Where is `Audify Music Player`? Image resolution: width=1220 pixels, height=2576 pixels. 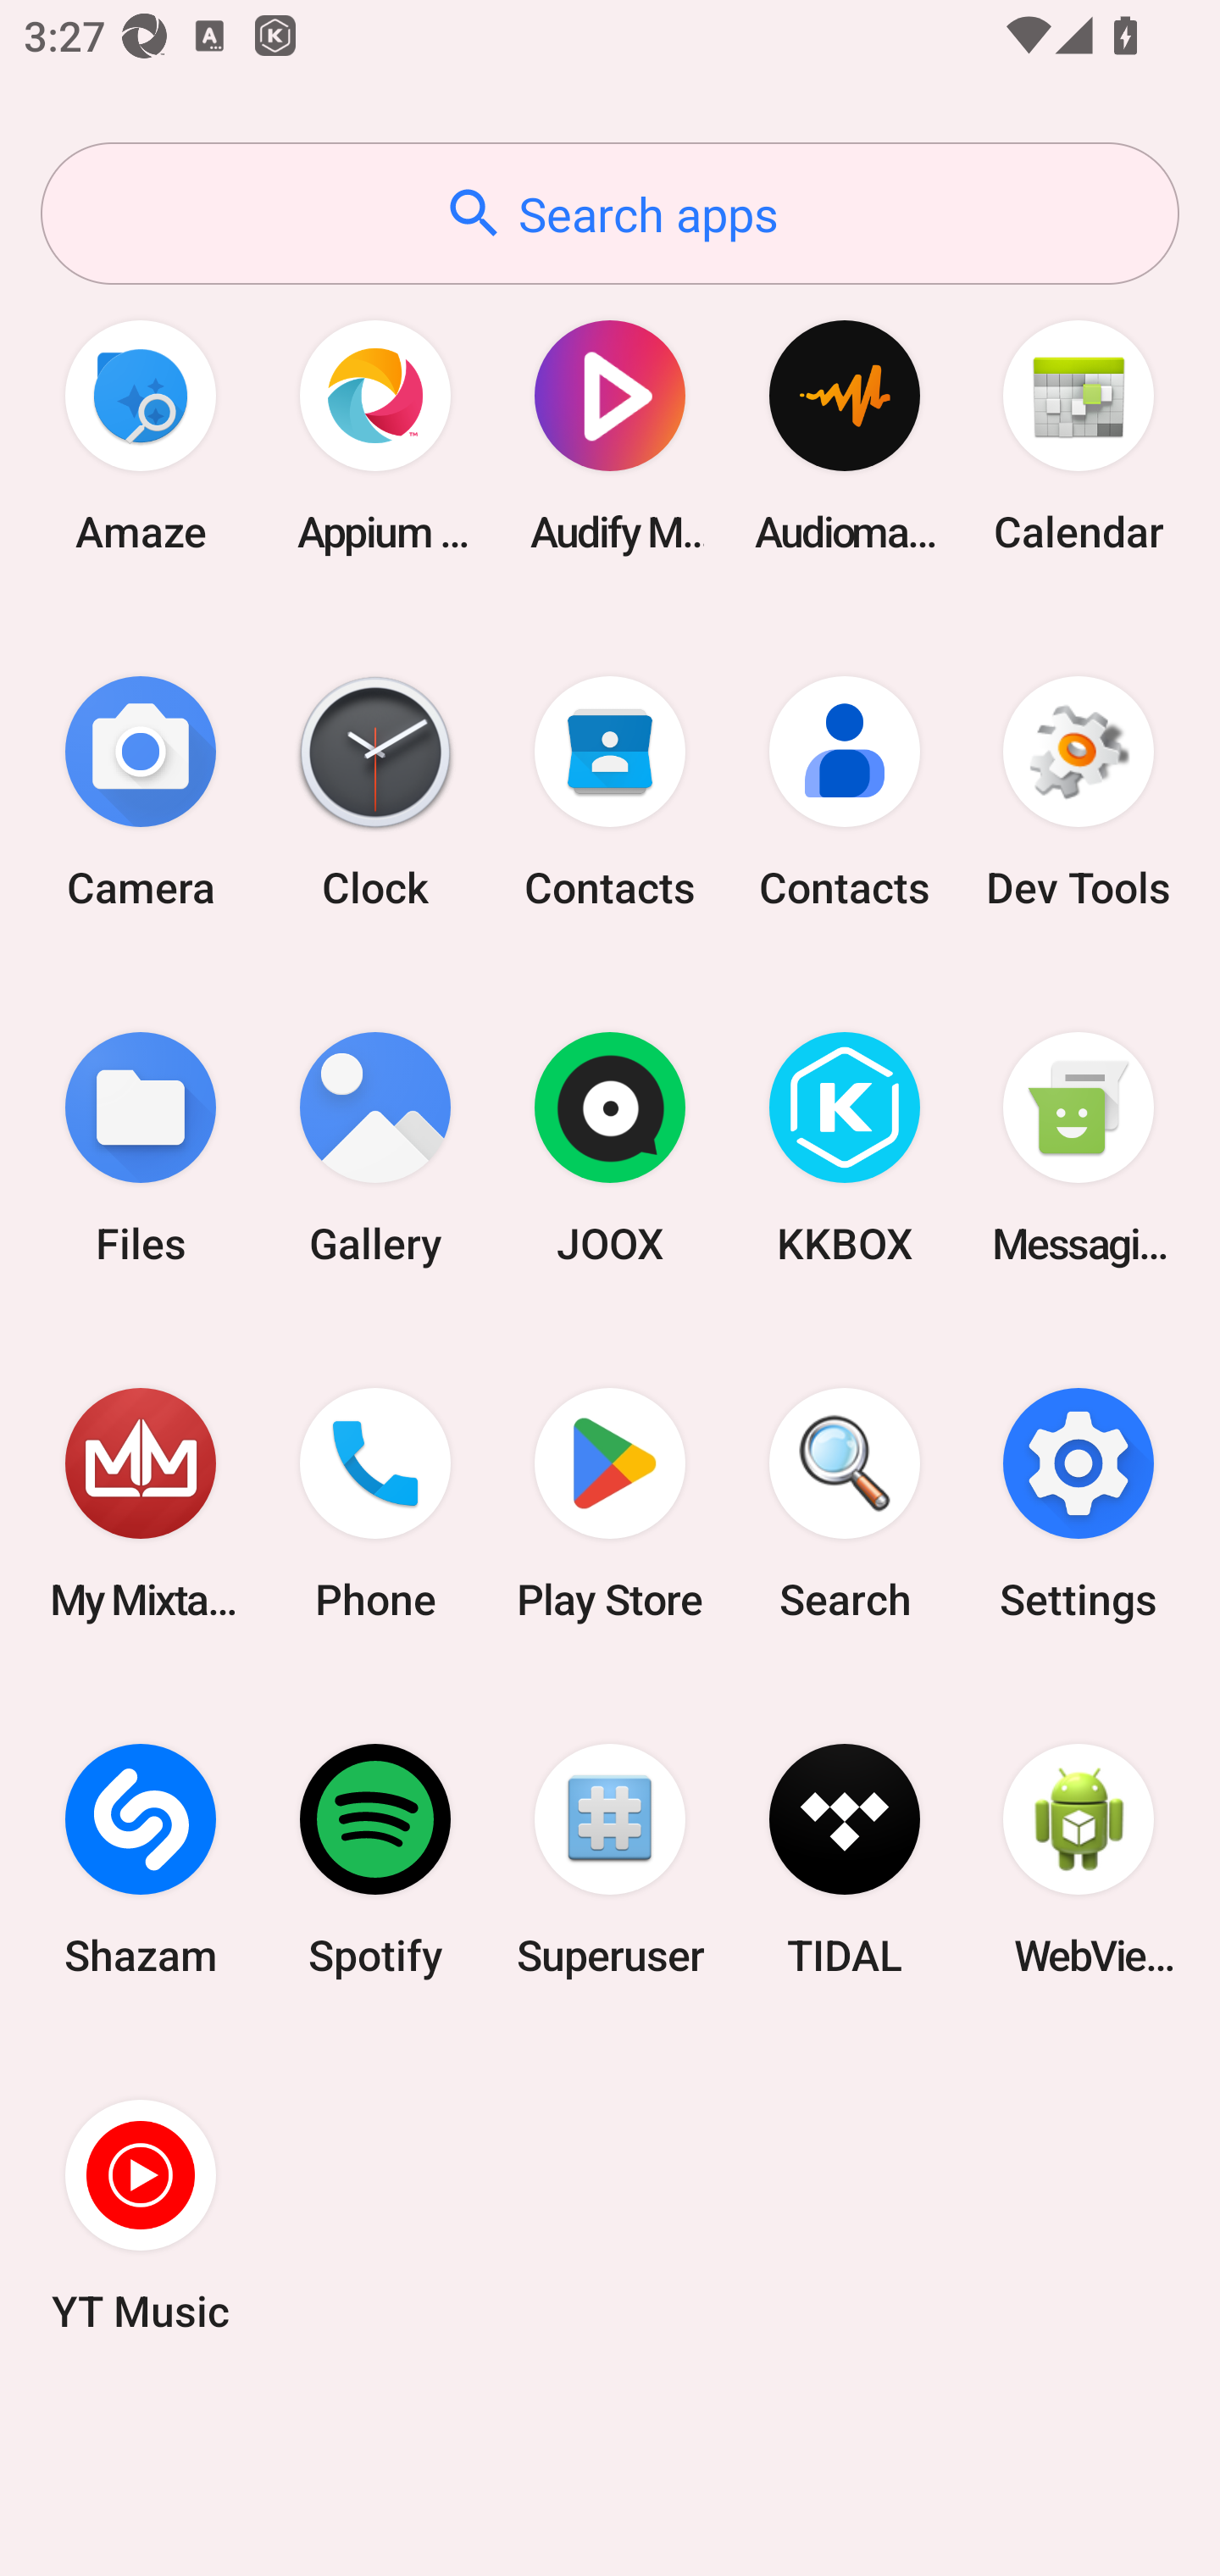
Audify Music Player is located at coordinates (610, 436).